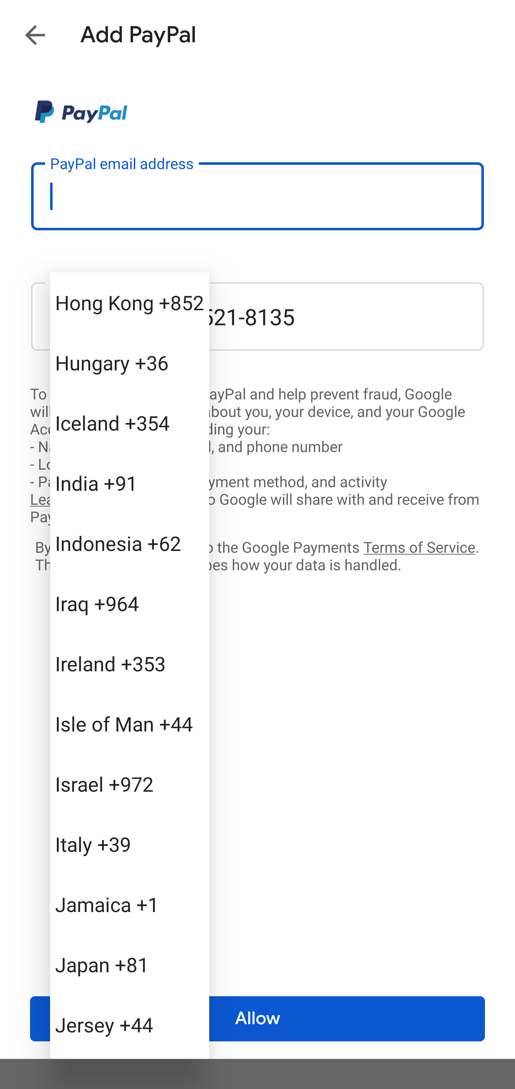 The image size is (515, 1089). I want to click on Iraq +964, so click(129, 603).